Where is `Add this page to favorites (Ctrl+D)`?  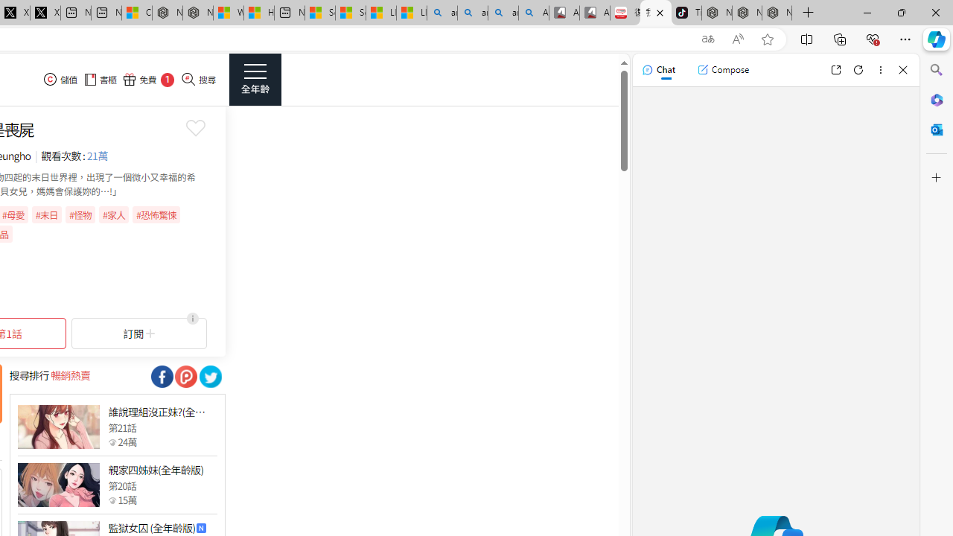
Add this page to favorites (Ctrl+D) is located at coordinates (767, 39).